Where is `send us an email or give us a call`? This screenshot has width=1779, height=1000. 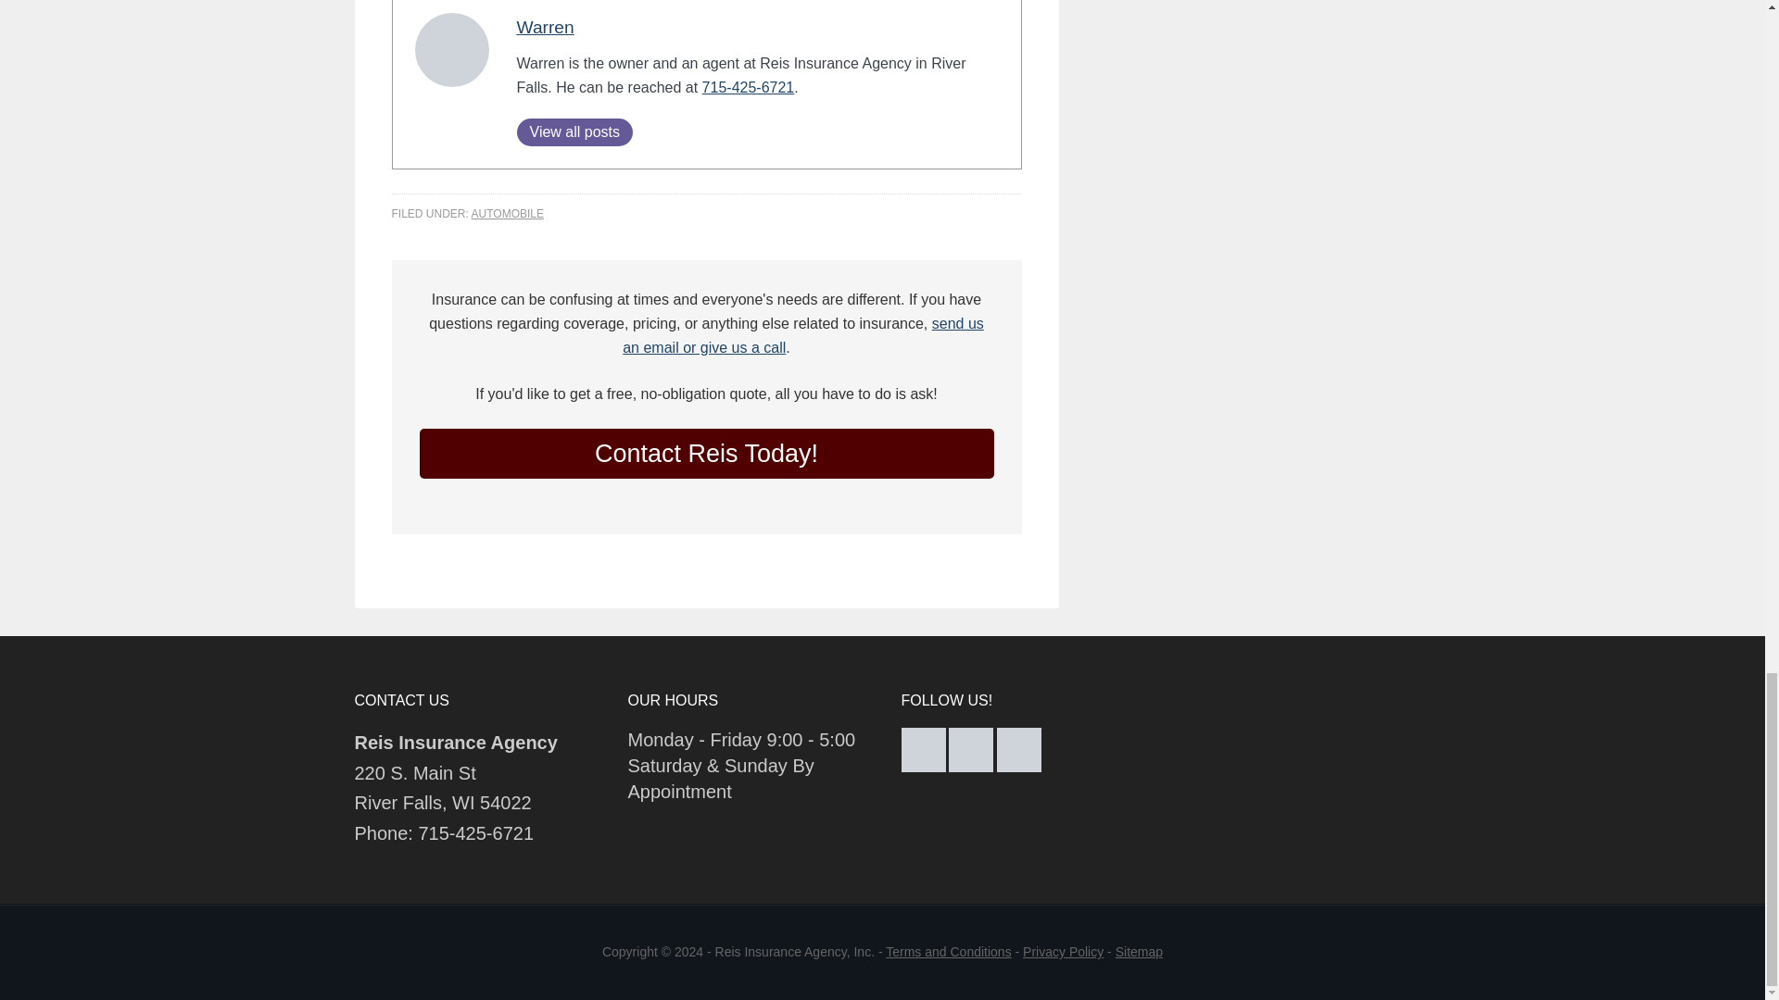 send us an email or give us a call is located at coordinates (802, 335).